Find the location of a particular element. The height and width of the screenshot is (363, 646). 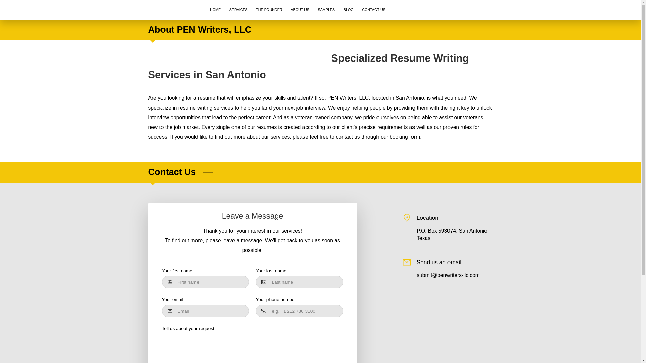

HOME is located at coordinates (215, 10).